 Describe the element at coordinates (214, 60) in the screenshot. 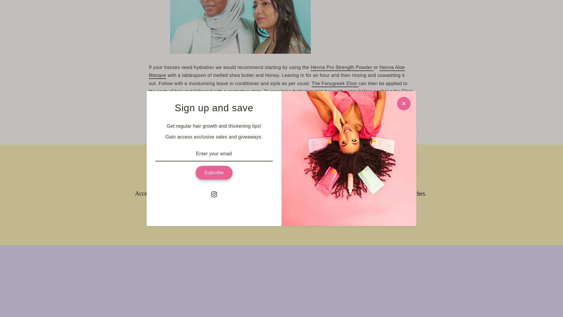

I see `Curly Proverbz  on Instagram` at that location.